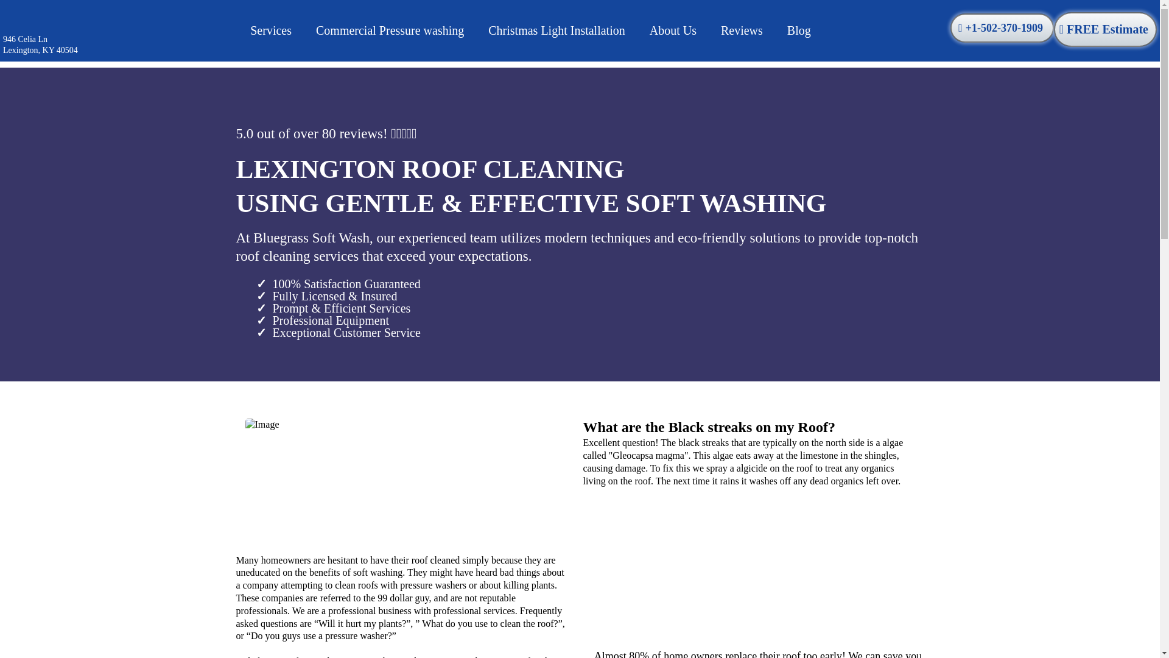 The width and height of the screenshot is (1169, 658). Describe the element at coordinates (742, 30) in the screenshot. I see `Reviews` at that location.